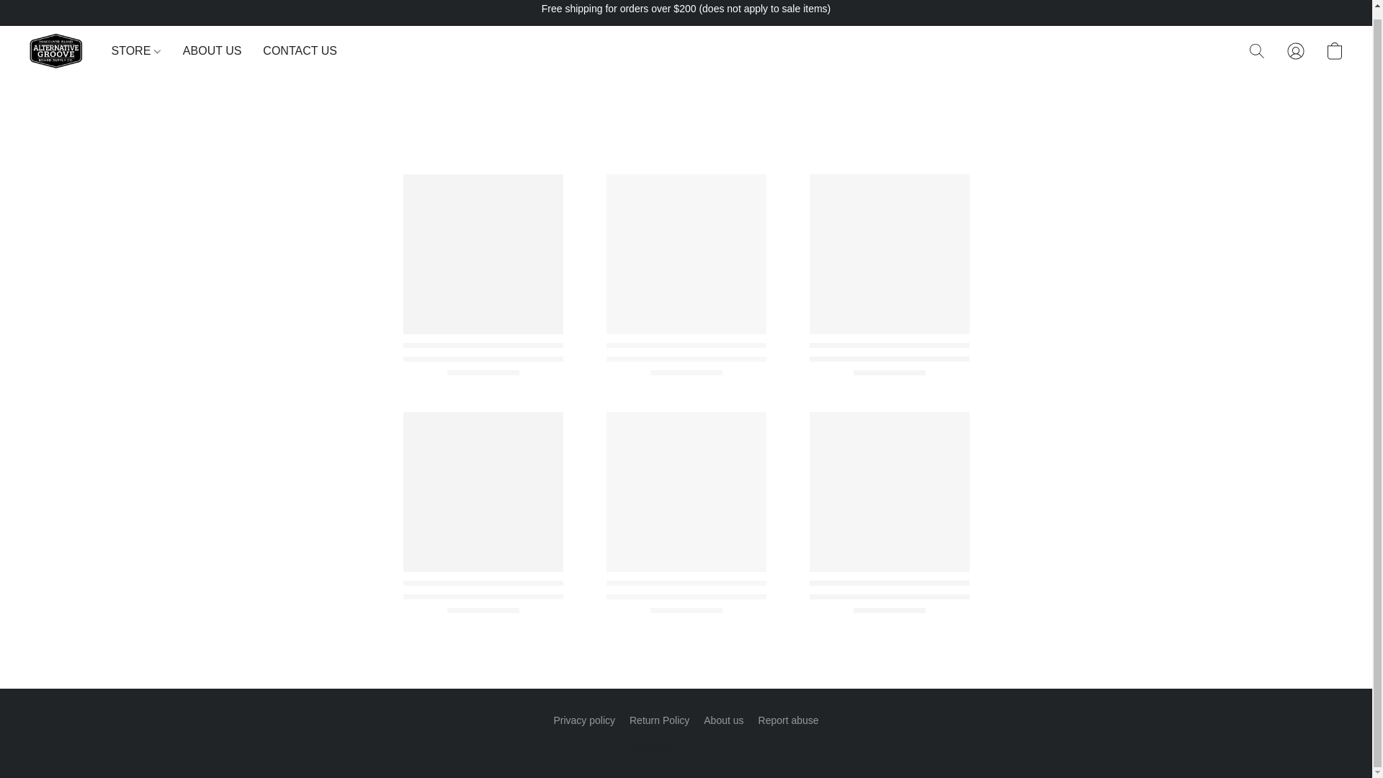  What do you see at coordinates (584, 720) in the screenshot?
I see `Privacy policy` at bounding box center [584, 720].